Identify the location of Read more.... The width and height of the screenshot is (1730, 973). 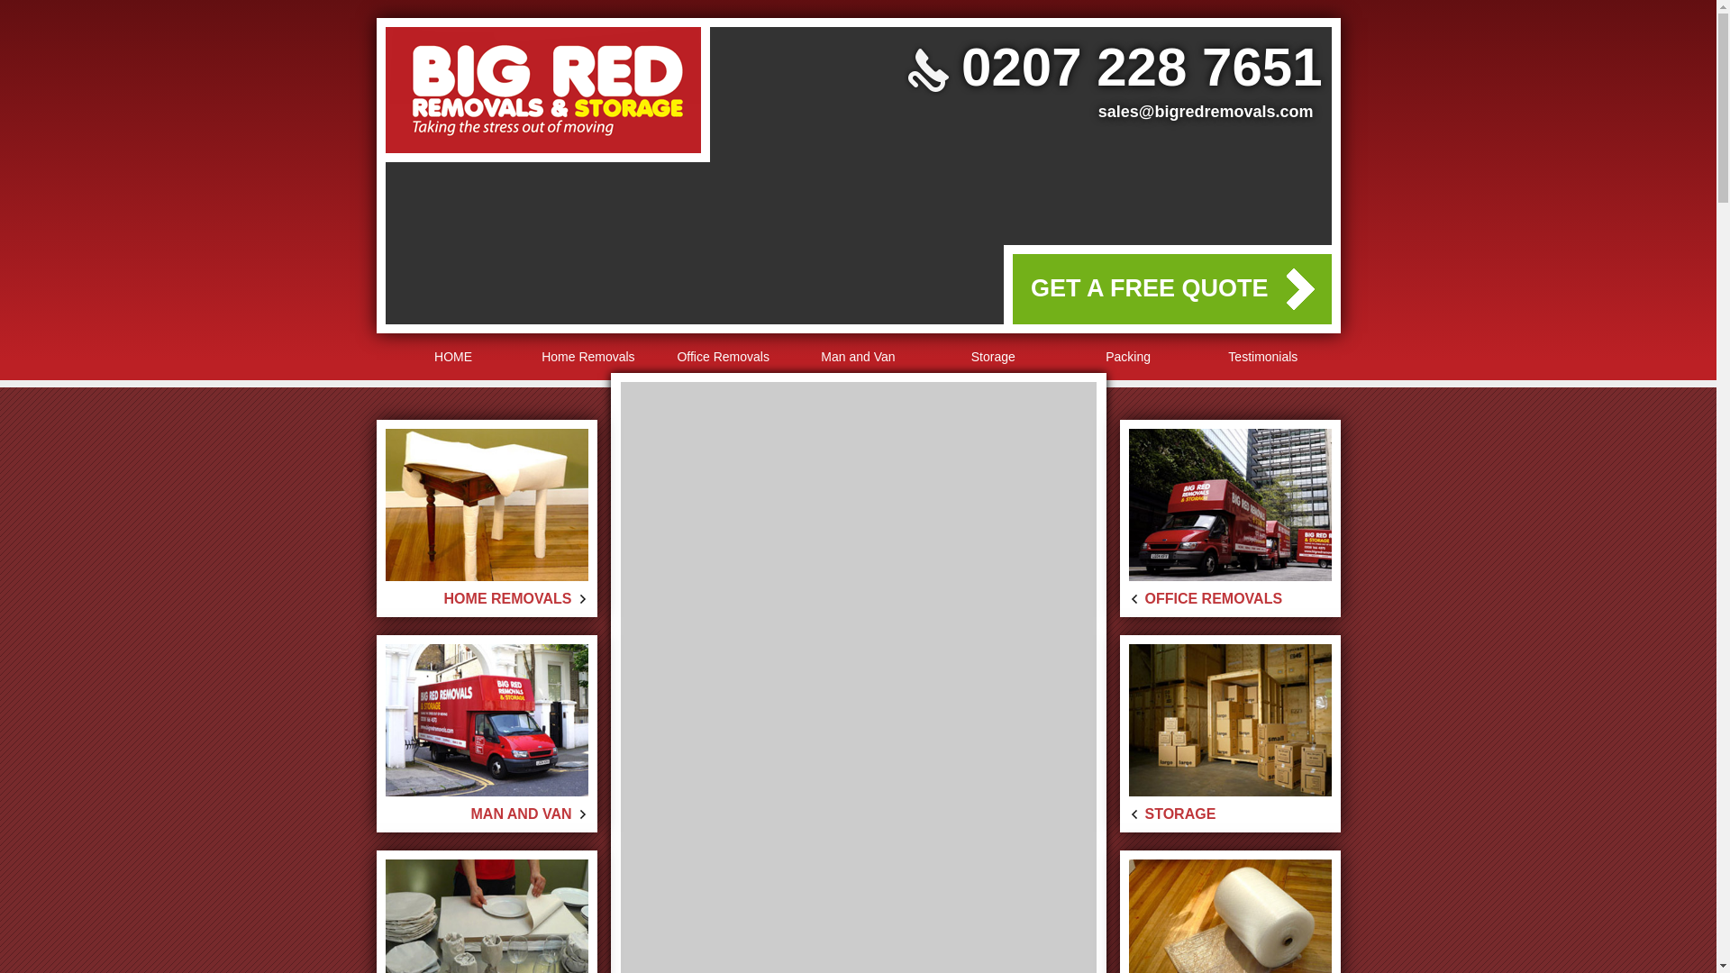
(1265, 726).